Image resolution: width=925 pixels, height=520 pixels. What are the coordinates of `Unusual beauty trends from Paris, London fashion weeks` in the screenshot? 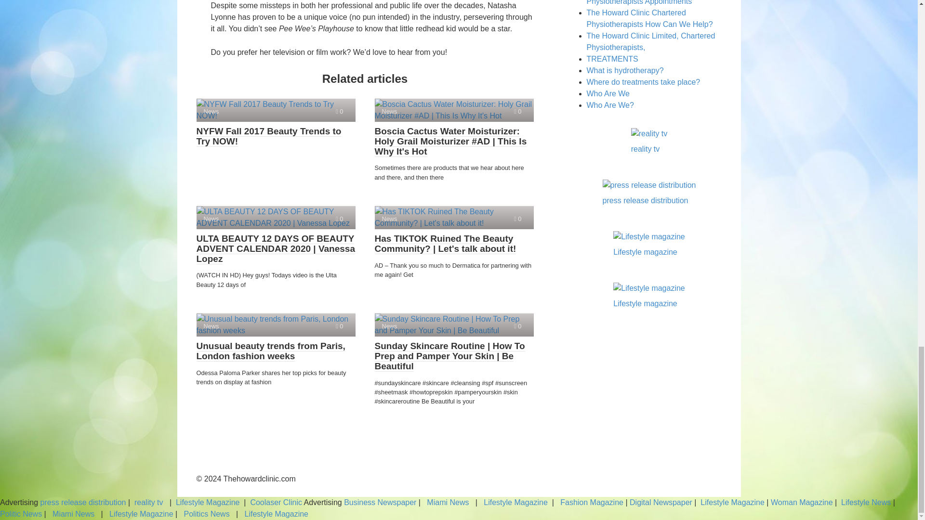 It's located at (276, 325).